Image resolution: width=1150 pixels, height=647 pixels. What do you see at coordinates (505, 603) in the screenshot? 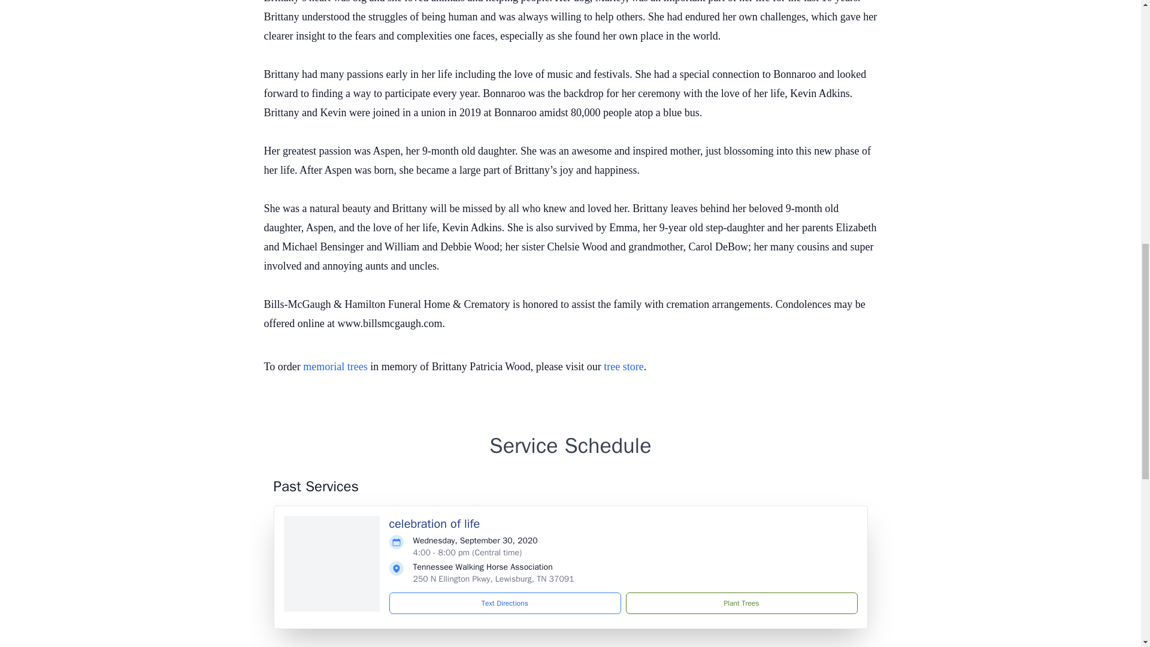
I see `Text Directions` at bounding box center [505, 603].